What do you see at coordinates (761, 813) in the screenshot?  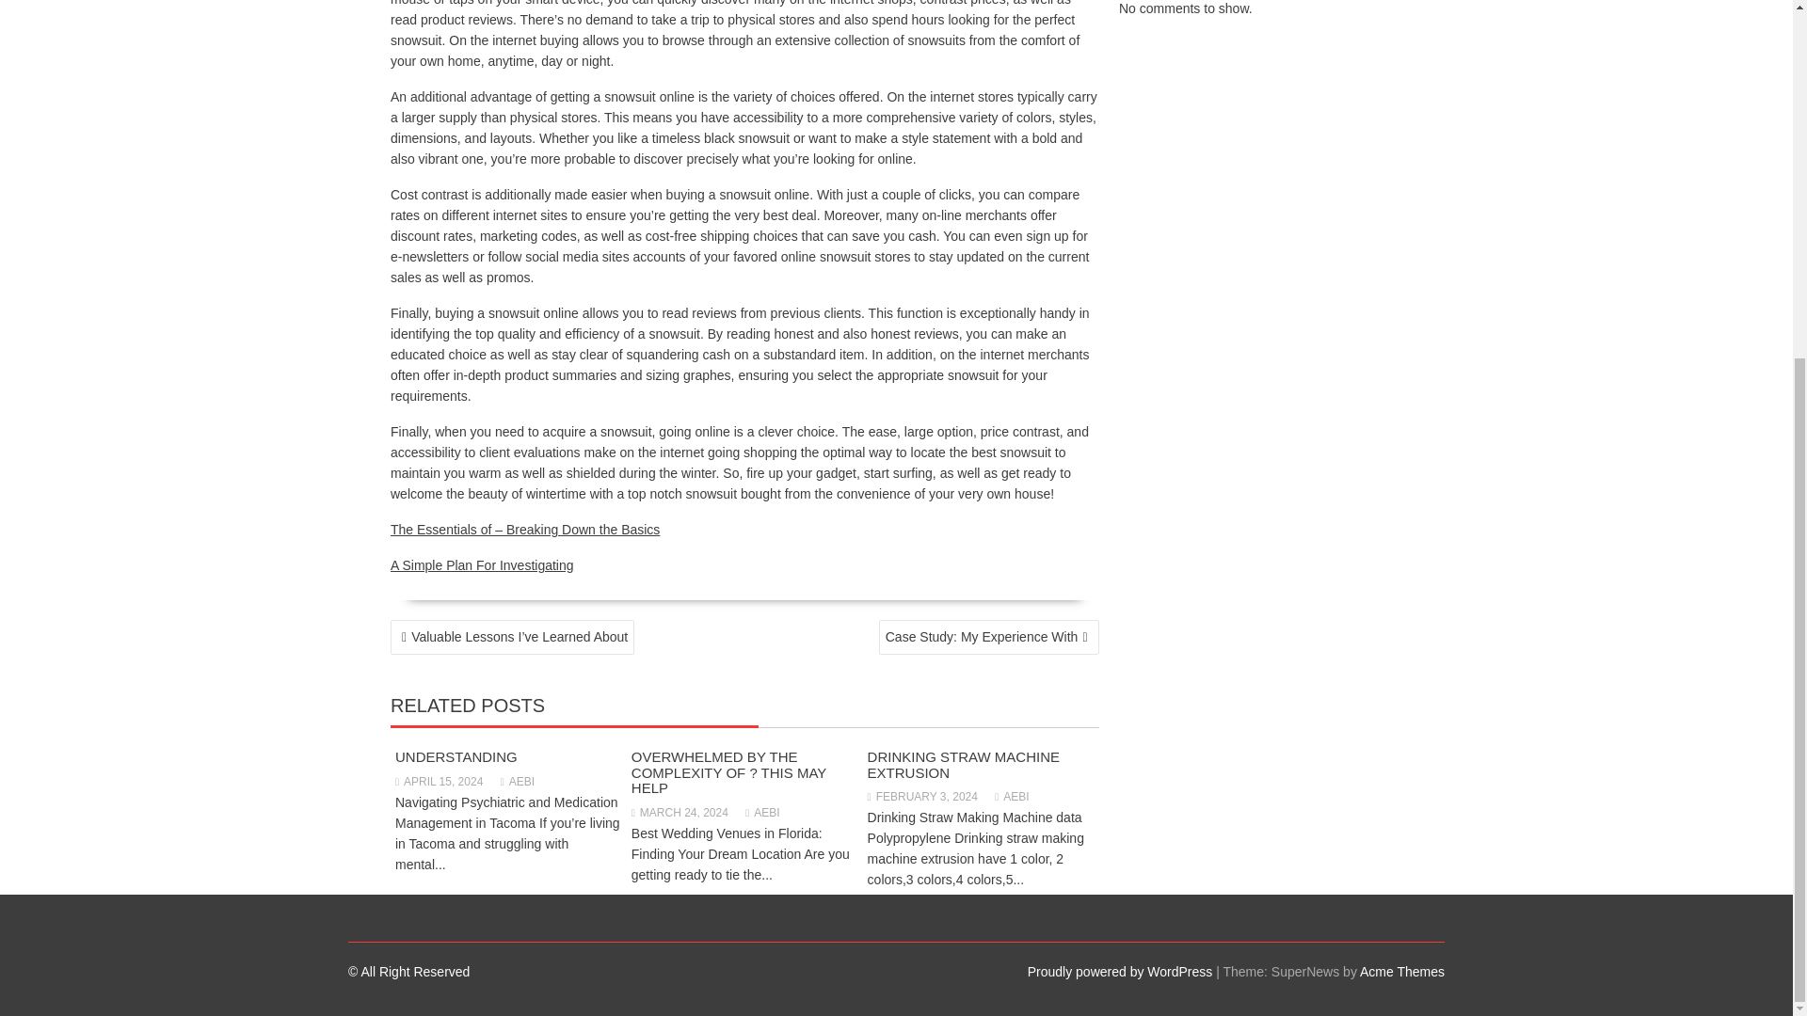 I see `AEBI` at bounding box center [761, 813].